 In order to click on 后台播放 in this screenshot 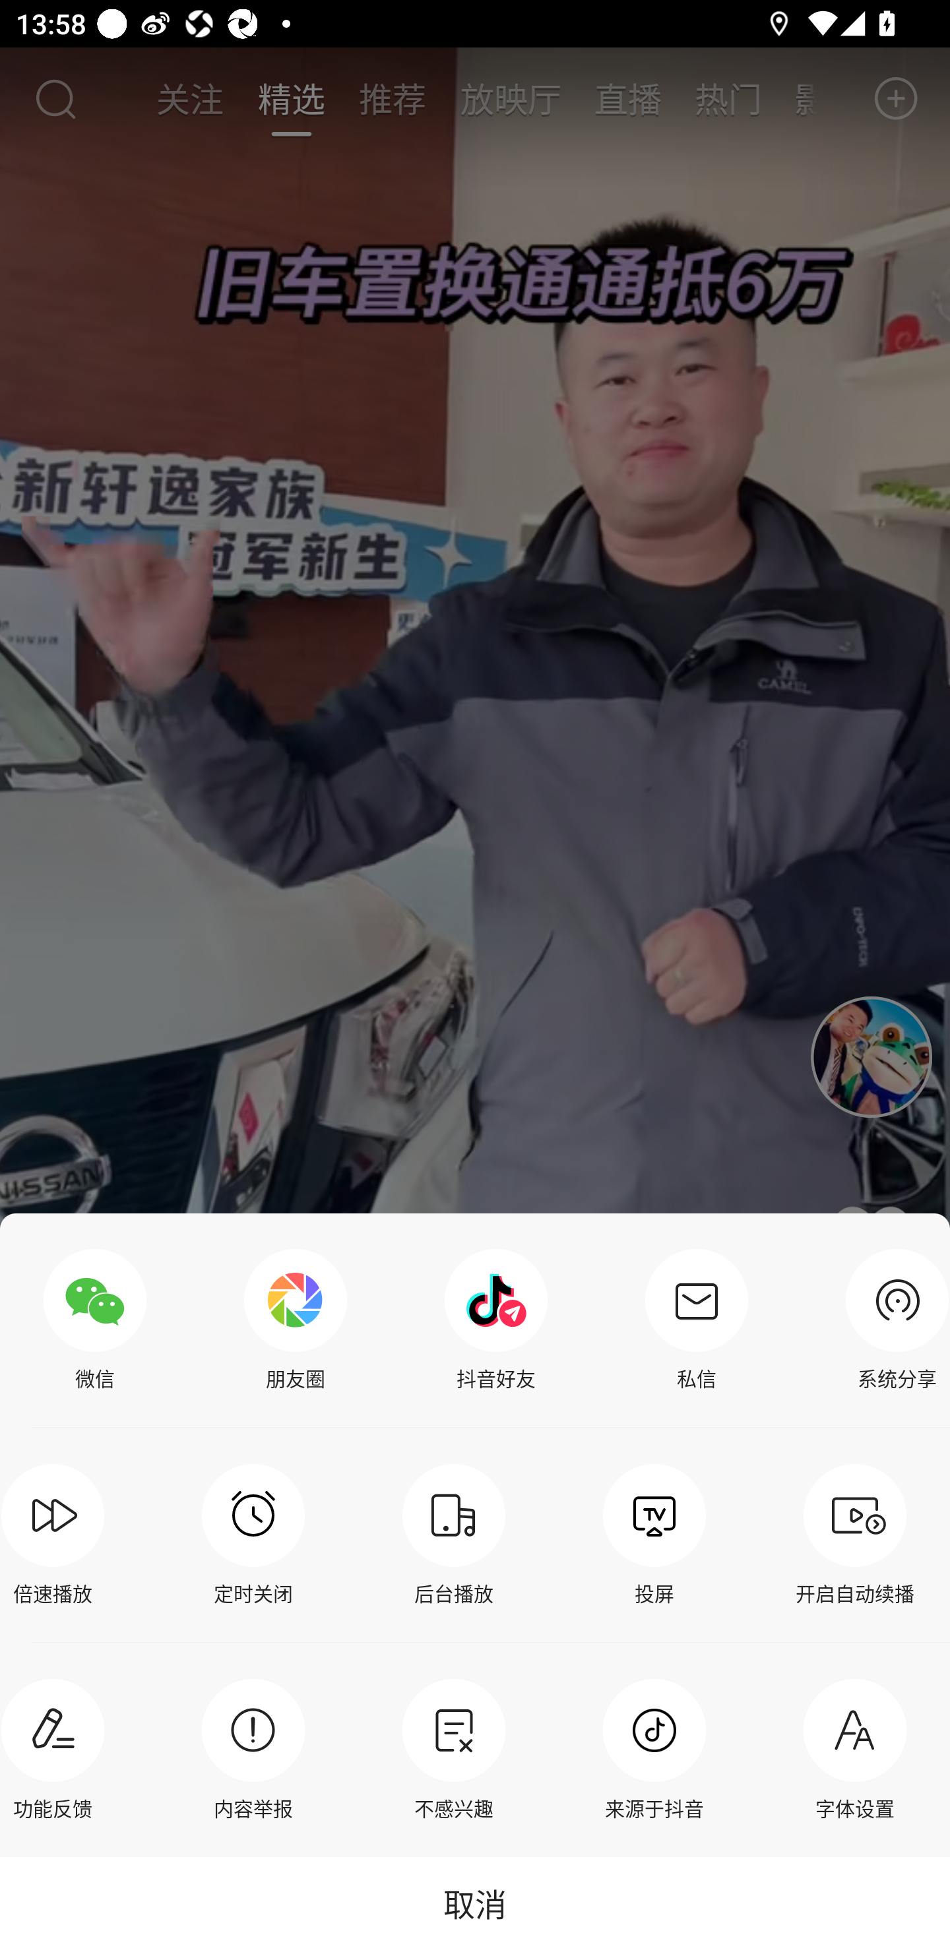, I will do `click(453, 1535)`.